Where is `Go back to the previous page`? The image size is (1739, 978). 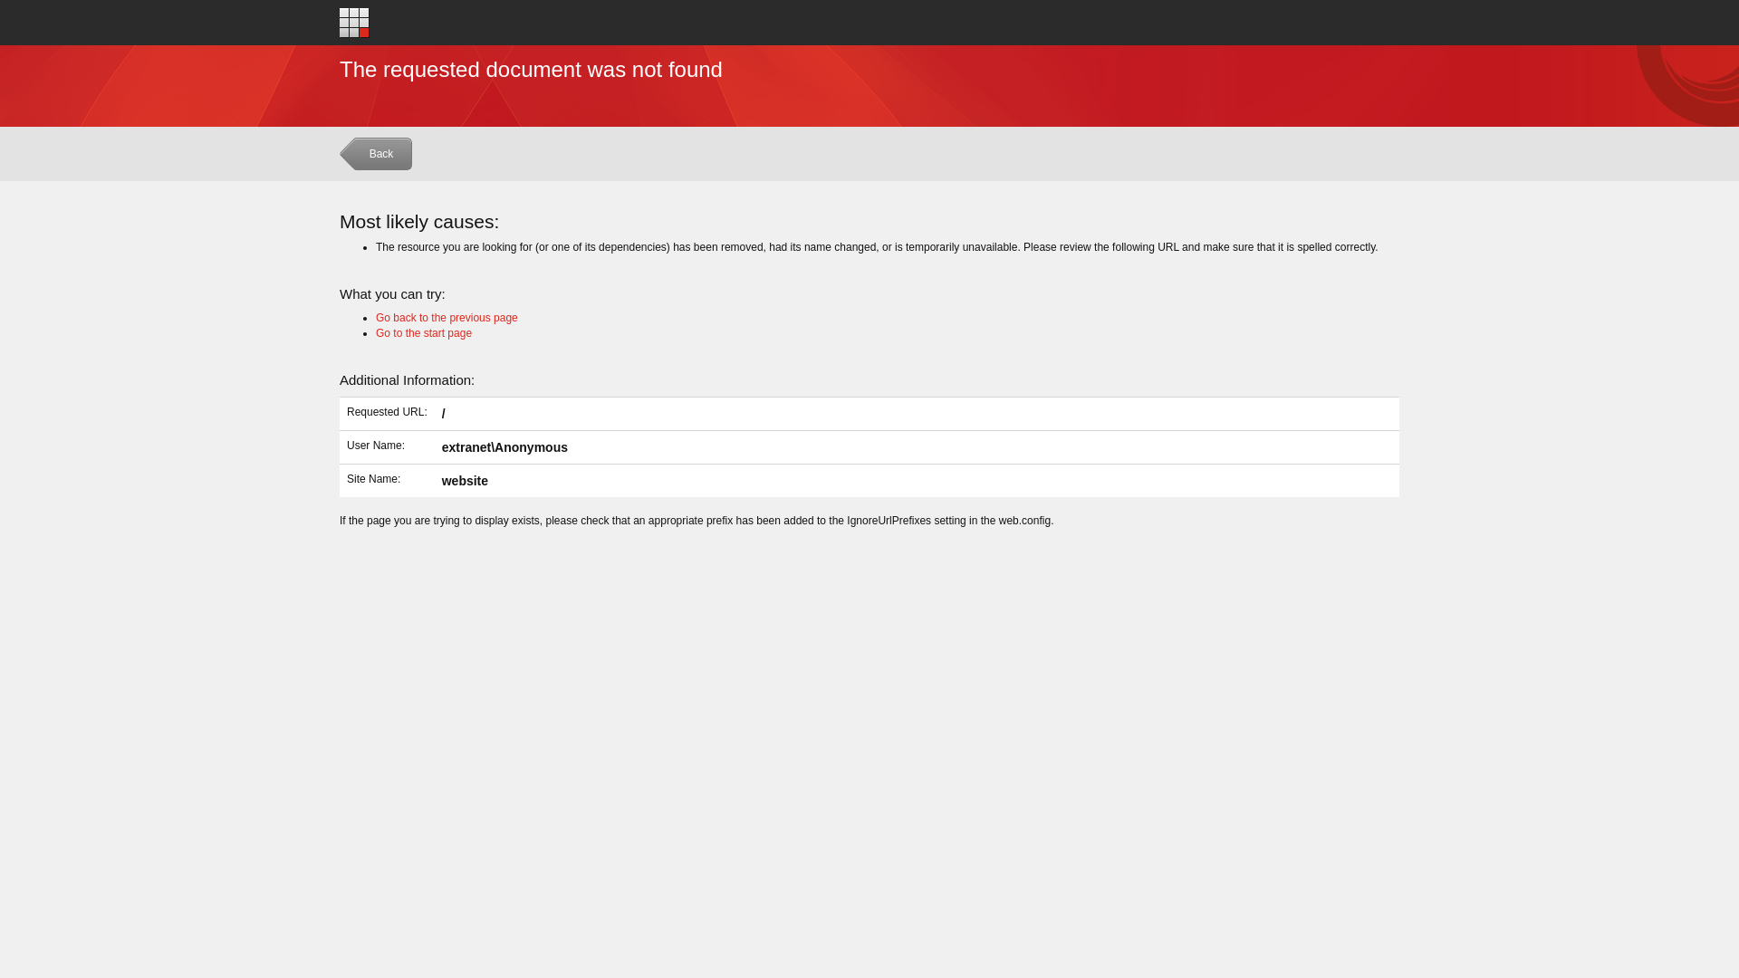 Go back to the previous page is located at coordinates (447, 318).